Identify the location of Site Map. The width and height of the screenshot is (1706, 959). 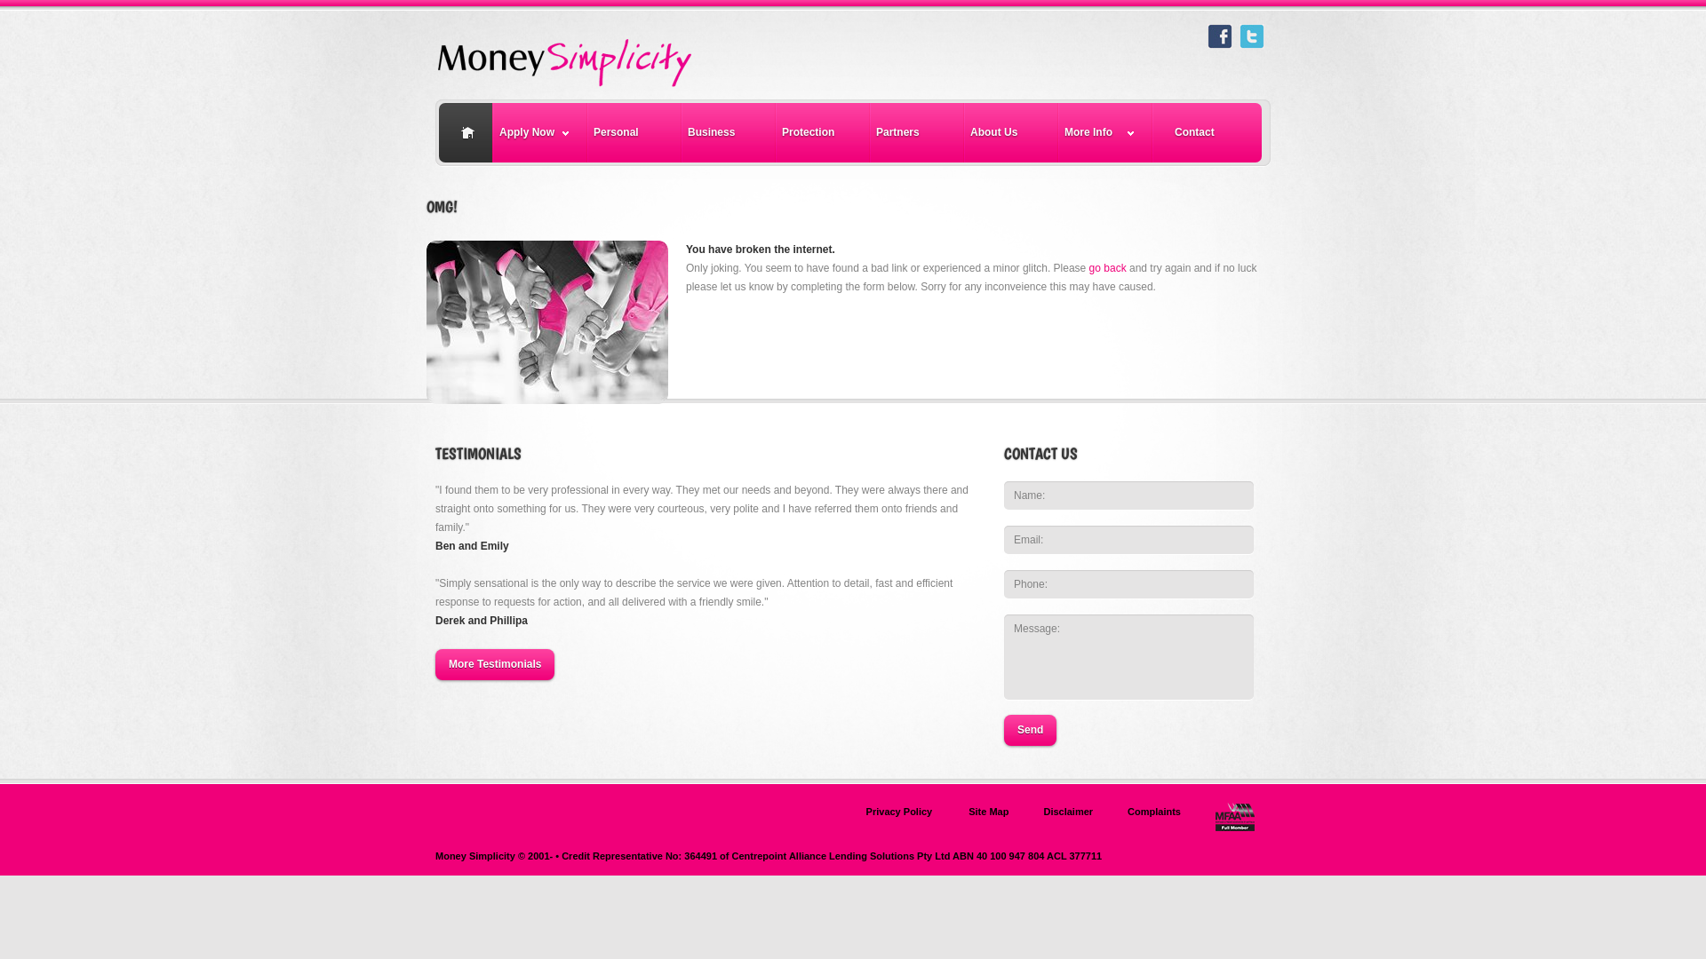
(988, 812).